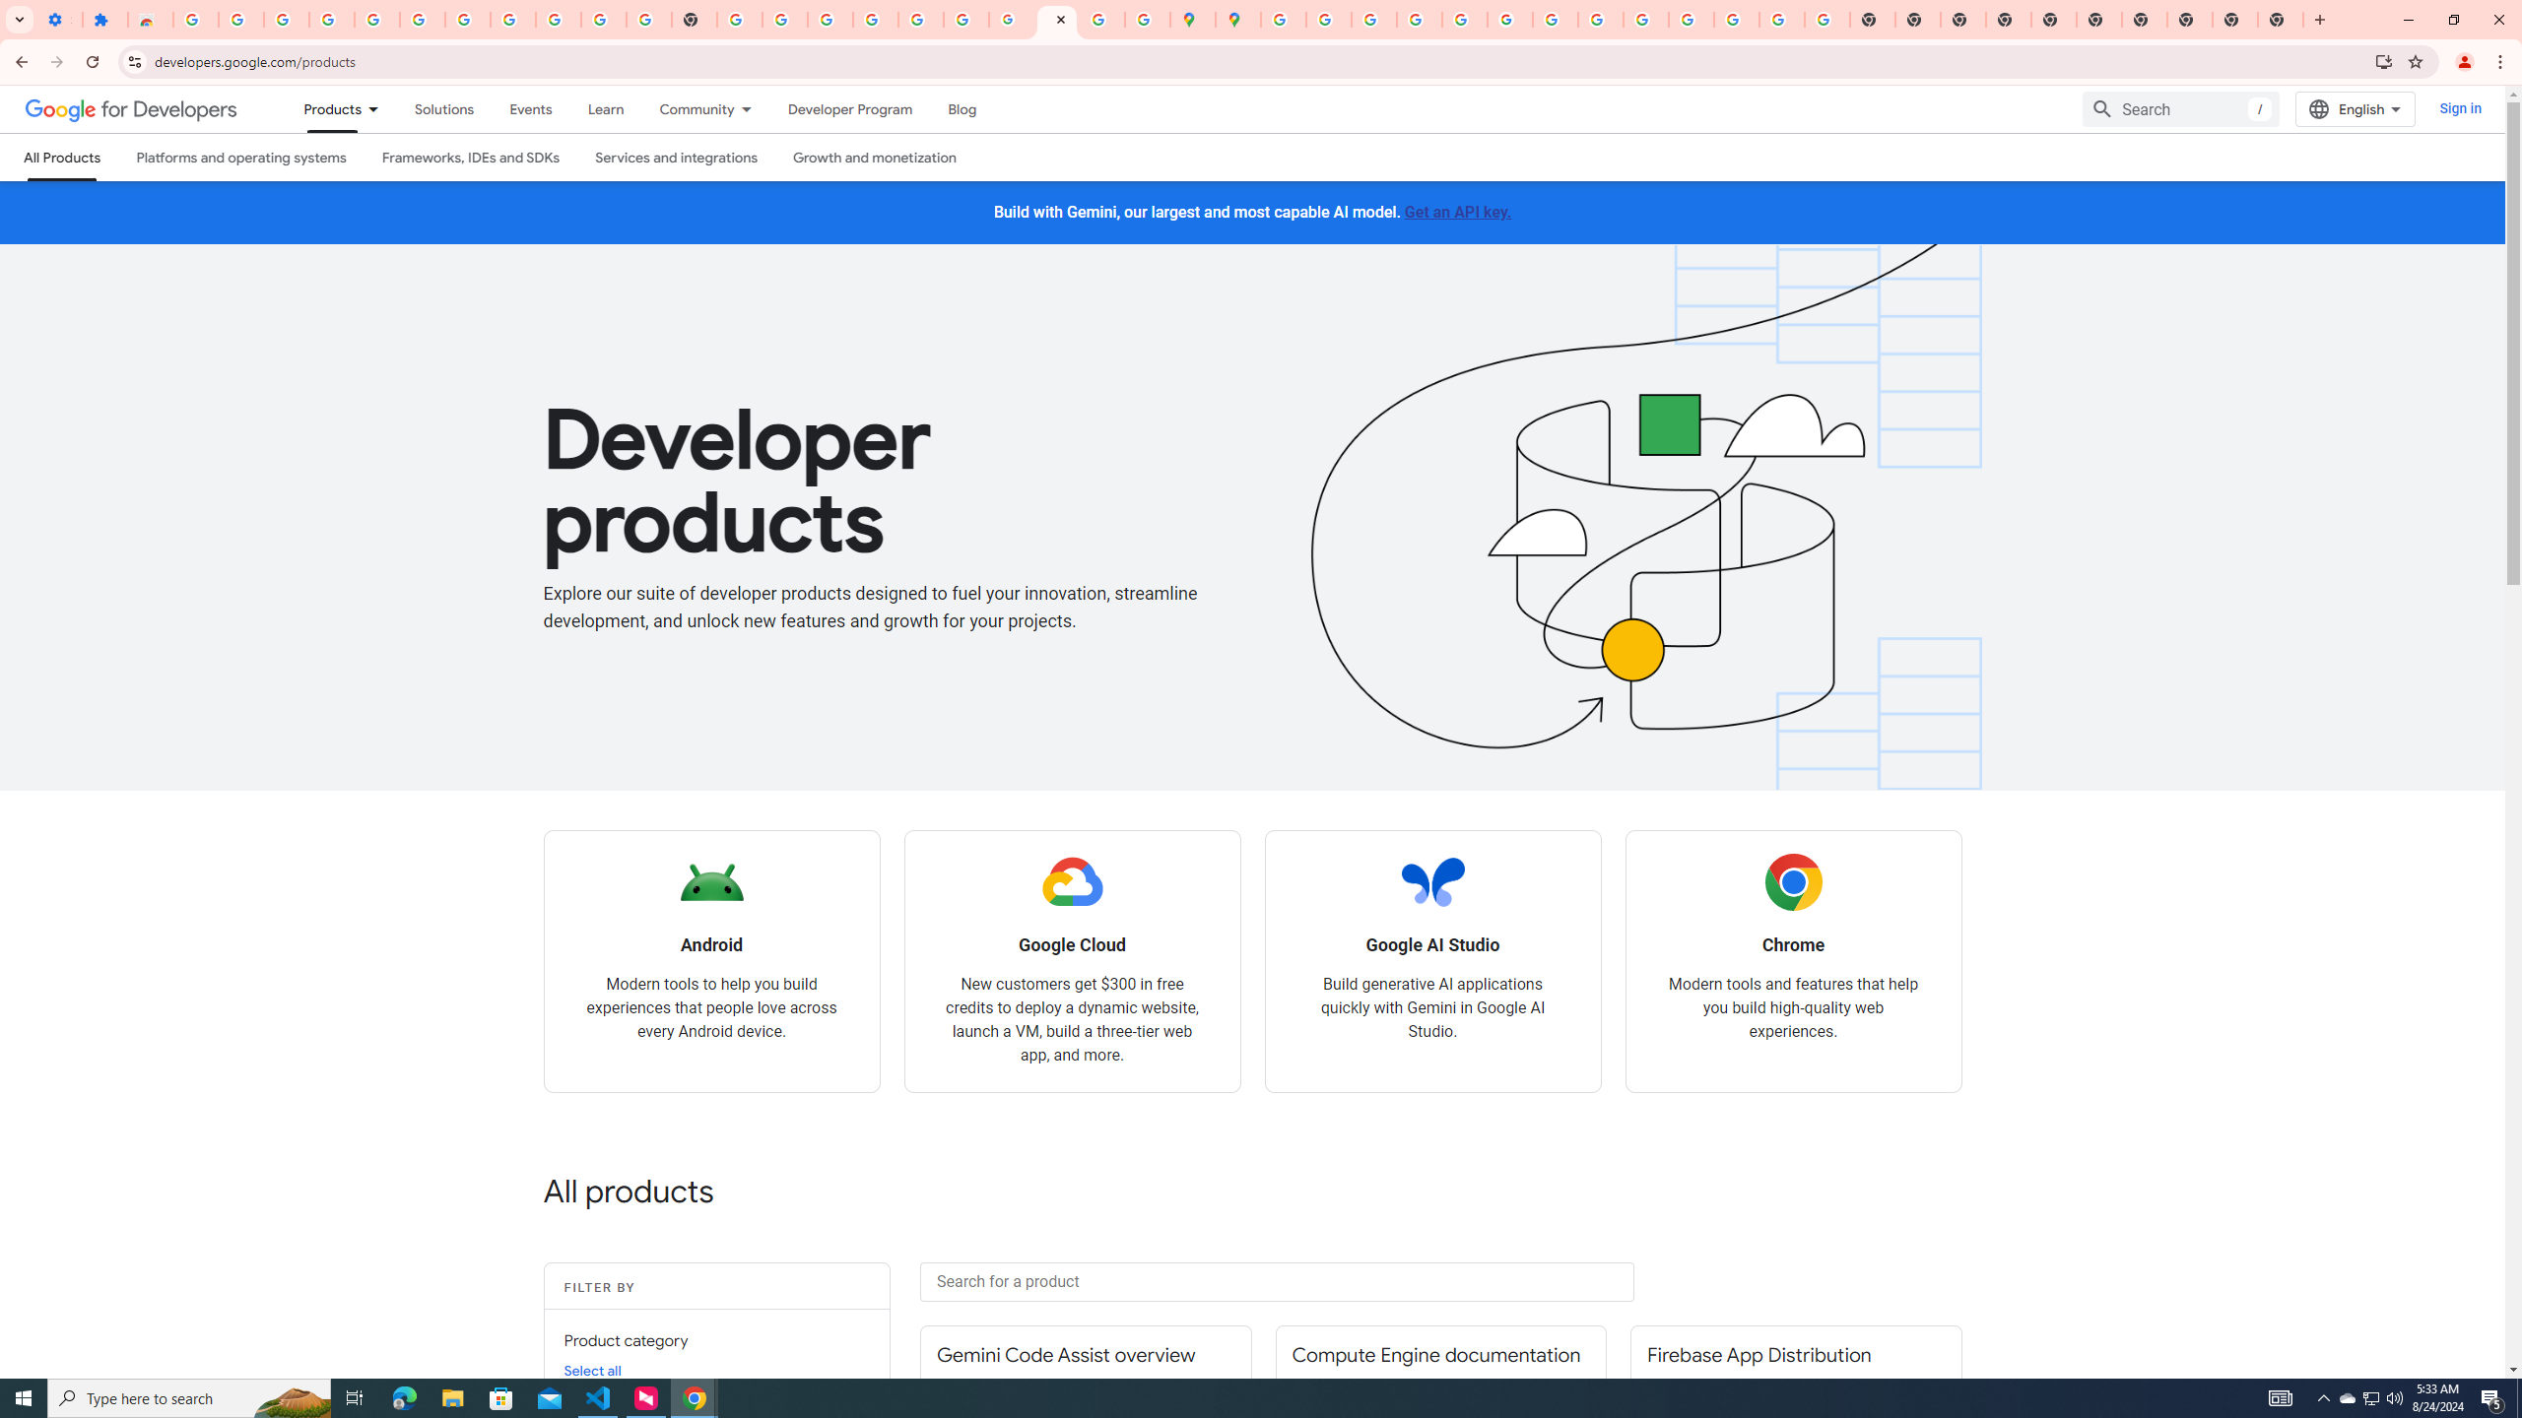  What do you see at coordinates (1282, 20) in the screenshot?
I see `Sign in - Google Accounts` at bounding box center [1282, 20].